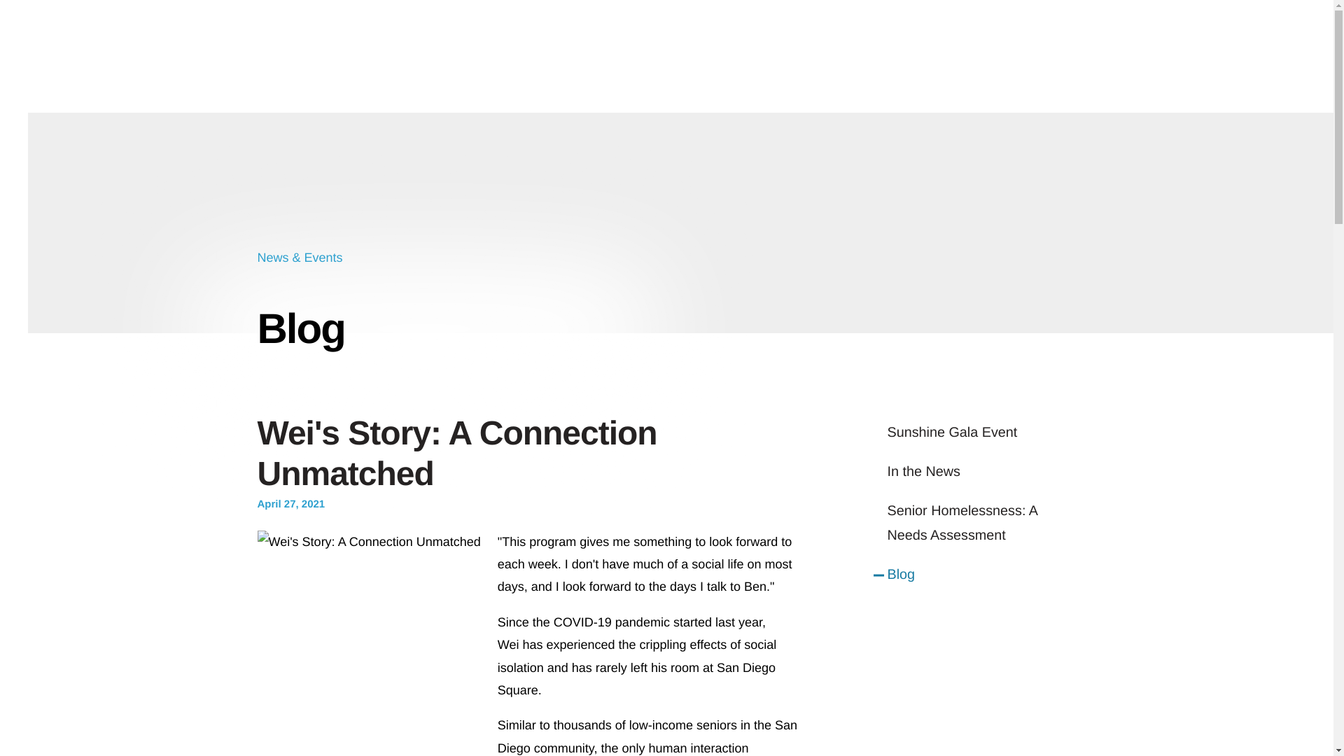 This screenshot has height=756, width=1344. What do you see at coordinates (981, 524) in the screenshot?
I see `Senior Homelessness: A Needs Assessment` at bounding box center [981, 524].